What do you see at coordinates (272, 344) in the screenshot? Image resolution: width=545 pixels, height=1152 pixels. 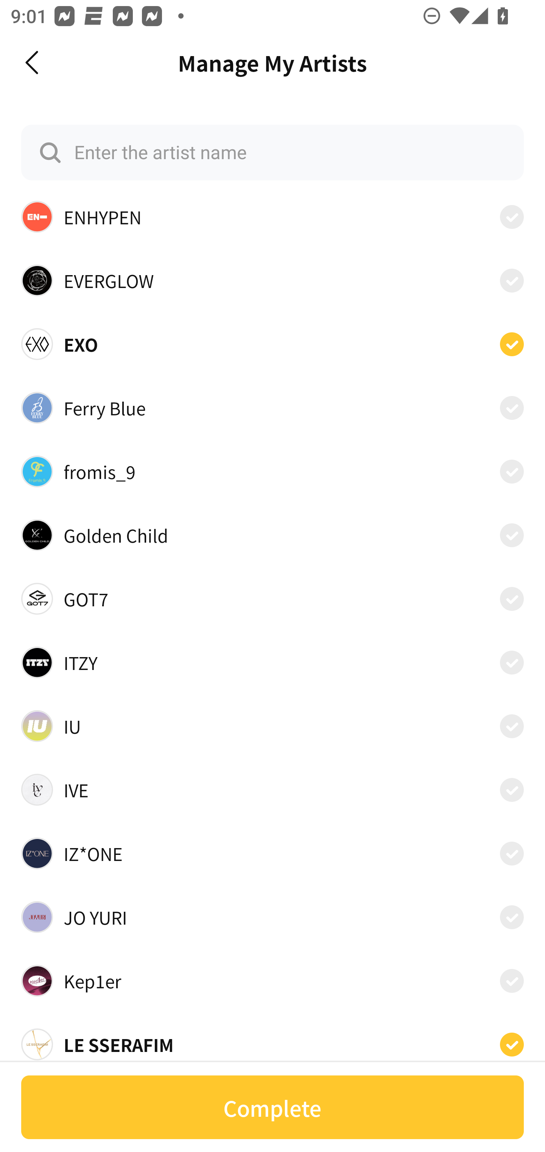 I see `EXO` at bounding box center [272, 344].